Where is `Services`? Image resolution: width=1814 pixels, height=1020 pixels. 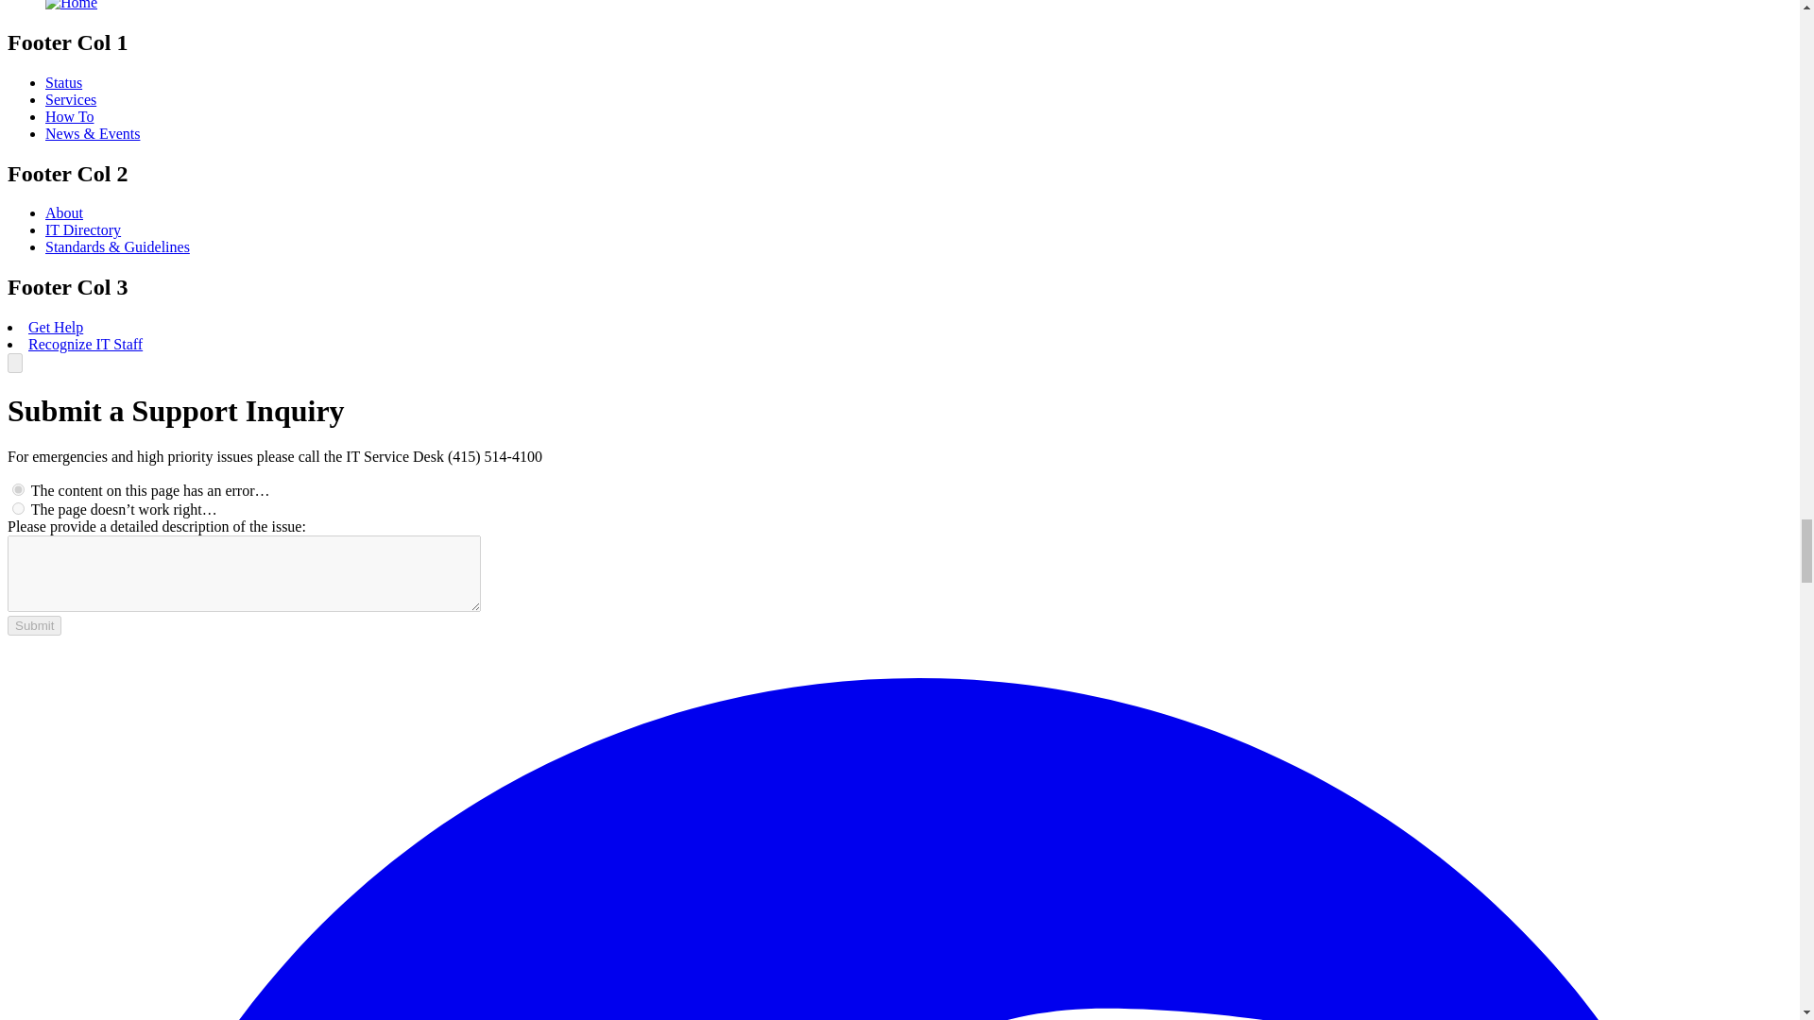 Services is located at coordinates (70, 100).